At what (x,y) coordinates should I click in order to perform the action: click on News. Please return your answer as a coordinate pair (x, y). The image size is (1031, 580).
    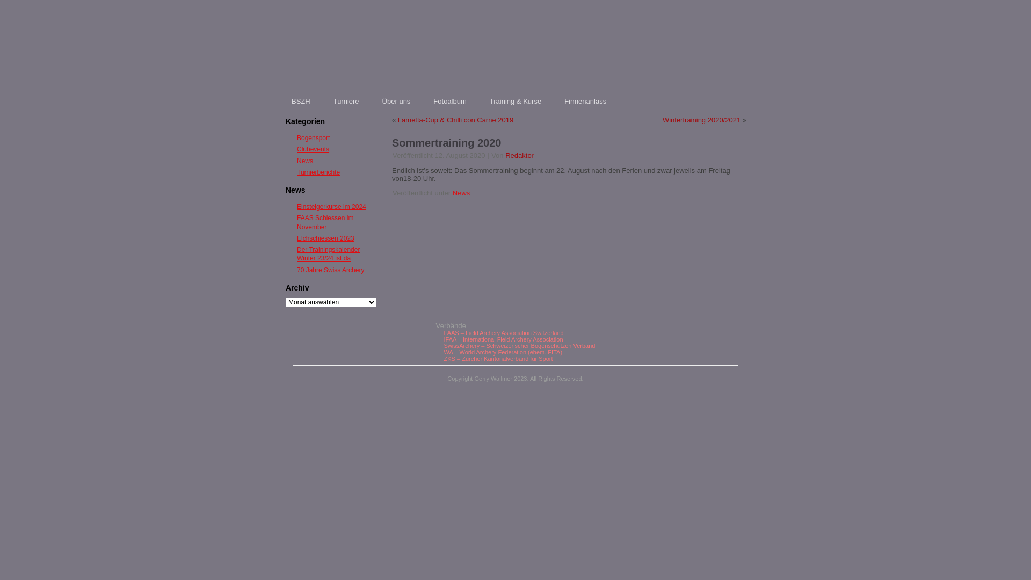
    Looking at the image, I should click on (305, 161).